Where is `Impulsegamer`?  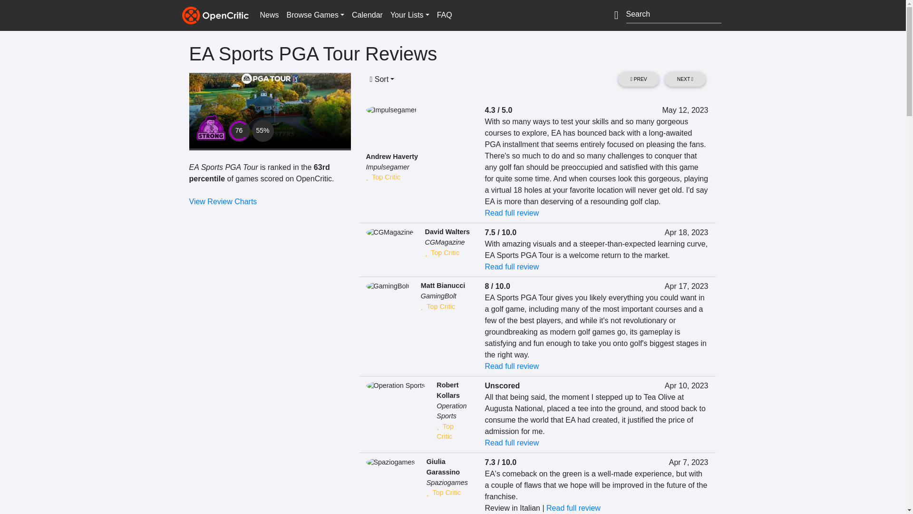
Impulsegamer is located at coordinates (387, 167).